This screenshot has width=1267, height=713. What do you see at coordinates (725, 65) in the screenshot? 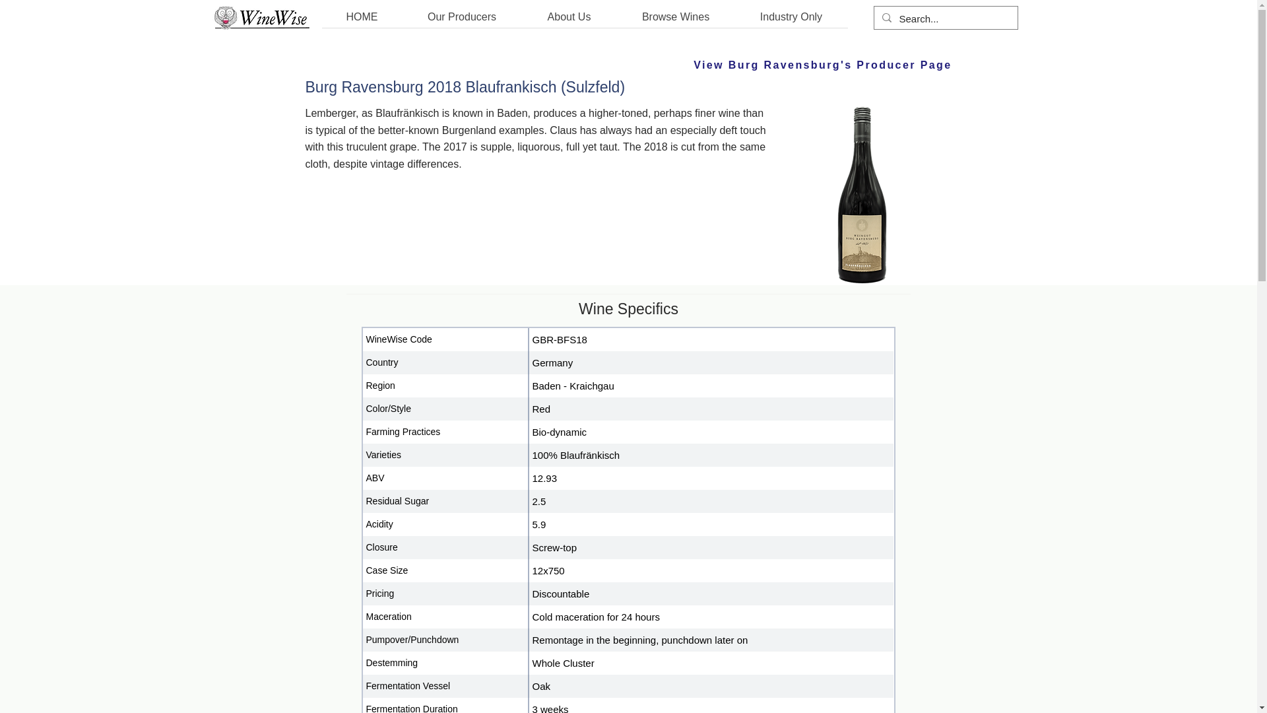
I see `View Burg Ravensburg's Producer Page` at bounding box center [725, 65].